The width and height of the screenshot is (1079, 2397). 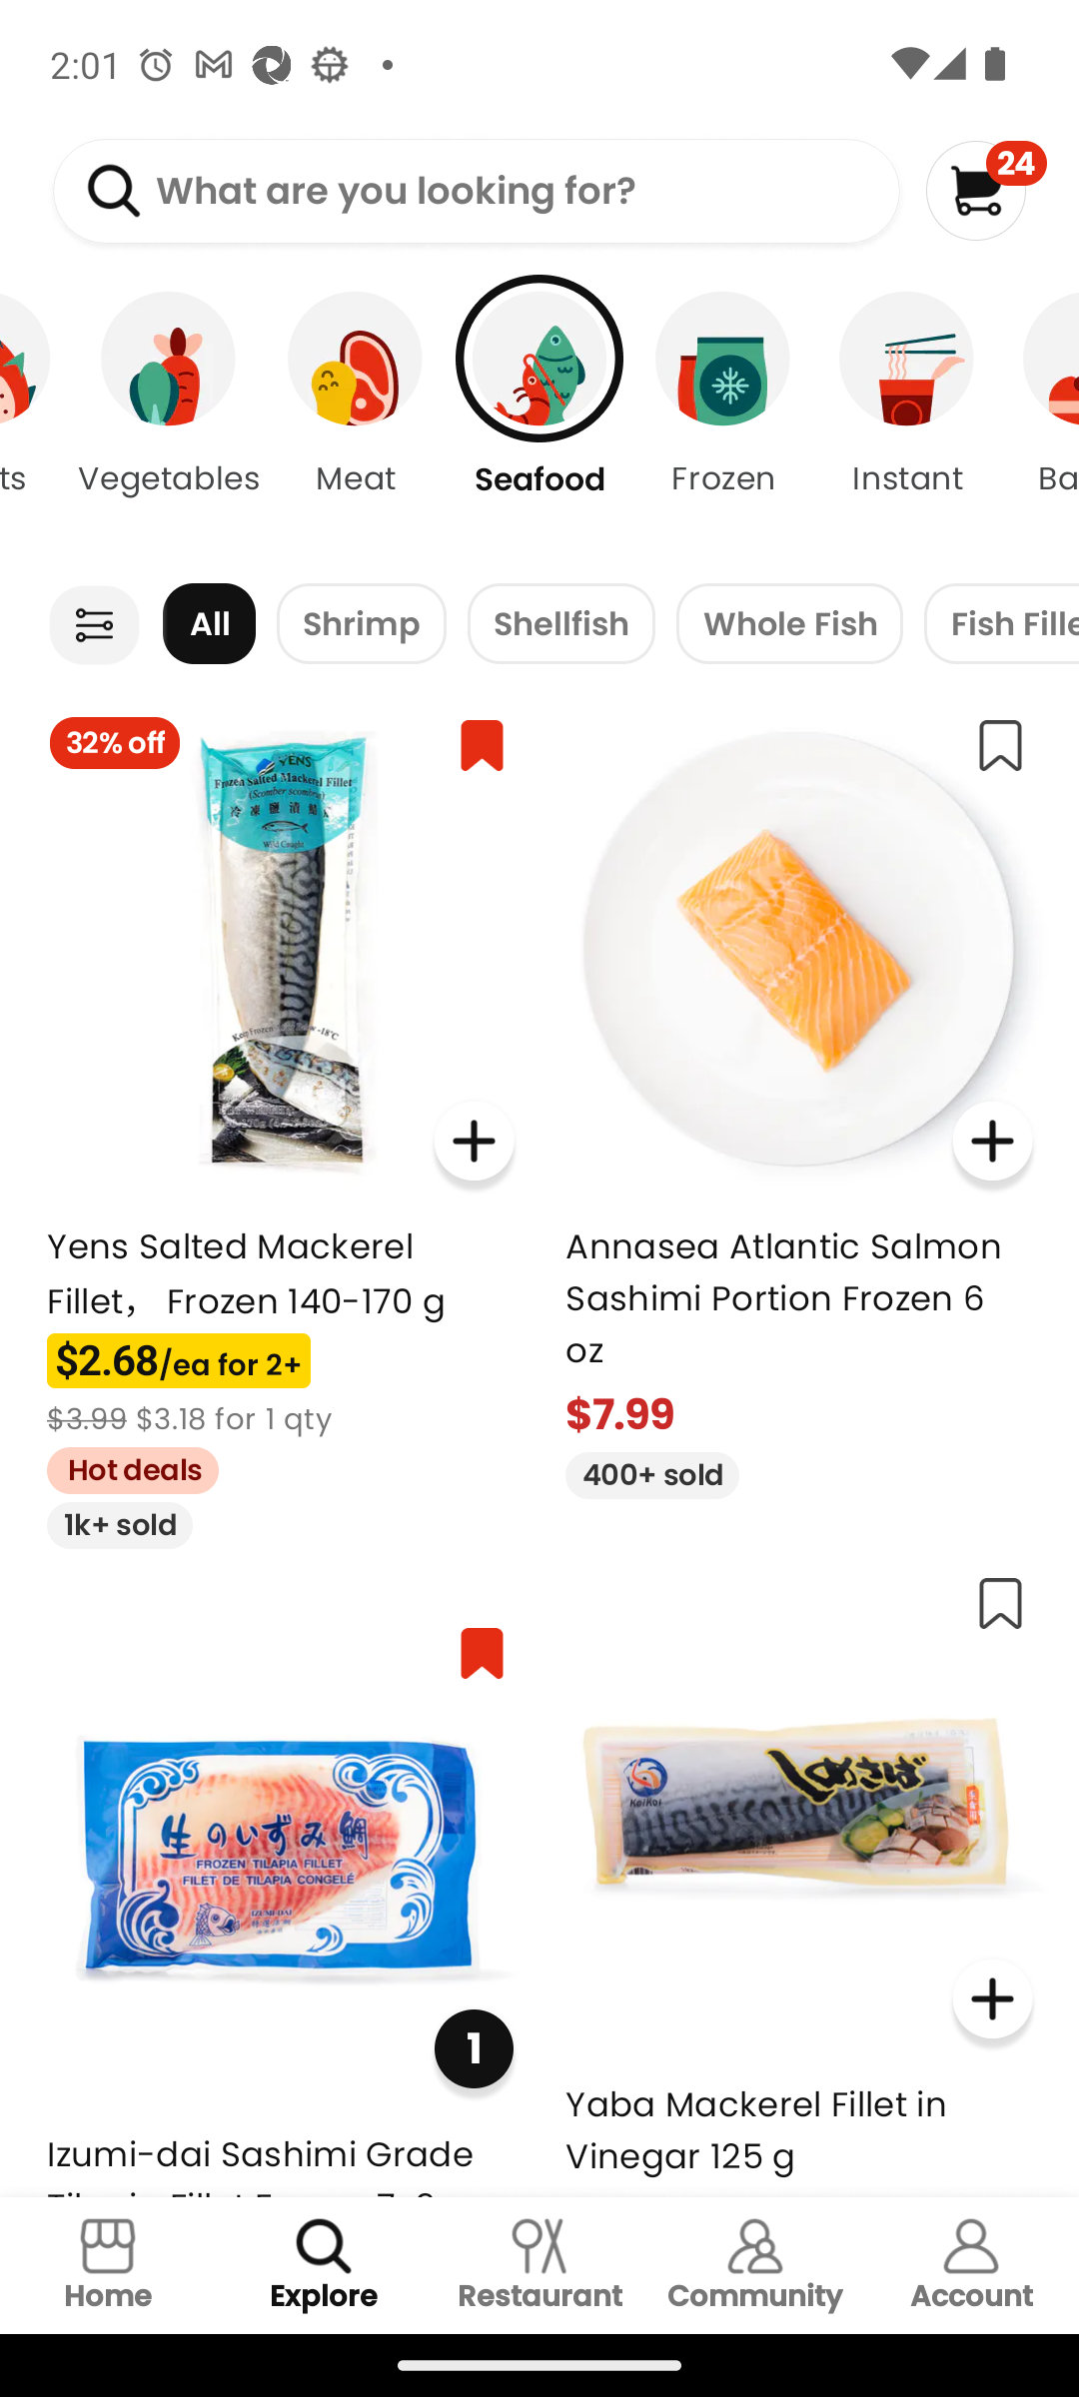 I want to click on Instant, so click(x=907, y=419).